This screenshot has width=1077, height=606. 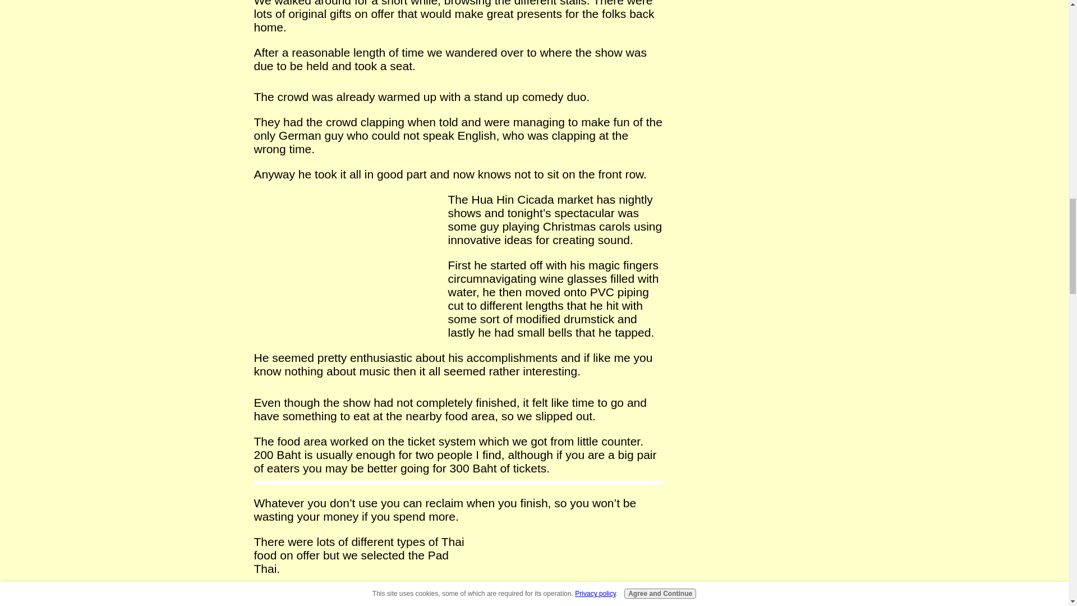 What do you see at coordinates (346, 260) in the screenshot?
I see `Cars at the Cicada Market` at bounding box center [346, 260].